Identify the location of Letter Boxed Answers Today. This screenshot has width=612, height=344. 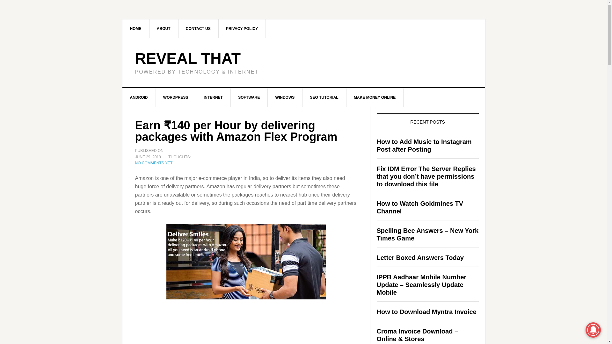
(420, 257).